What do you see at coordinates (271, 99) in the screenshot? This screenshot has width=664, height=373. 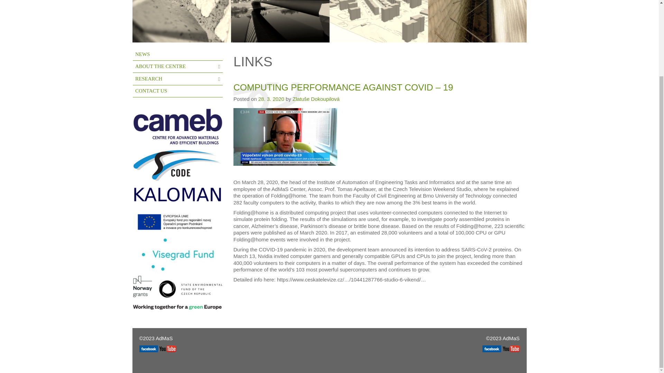 I see `13:48` at bounding box center [271, 99].